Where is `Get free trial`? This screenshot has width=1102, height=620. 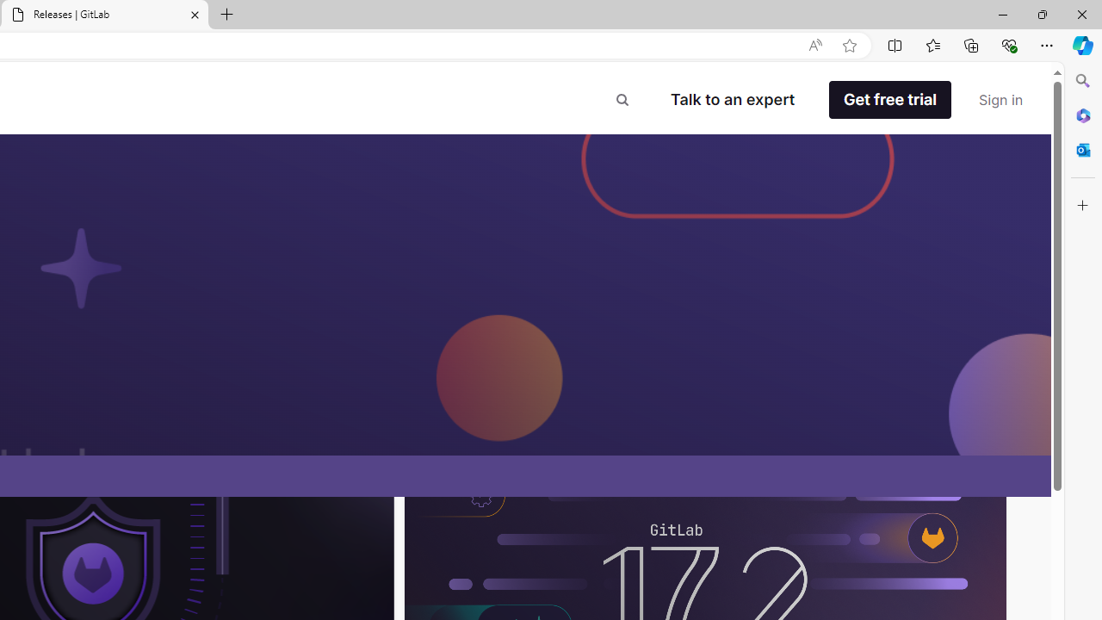 Get free trial is located at coordinates (889, 100).